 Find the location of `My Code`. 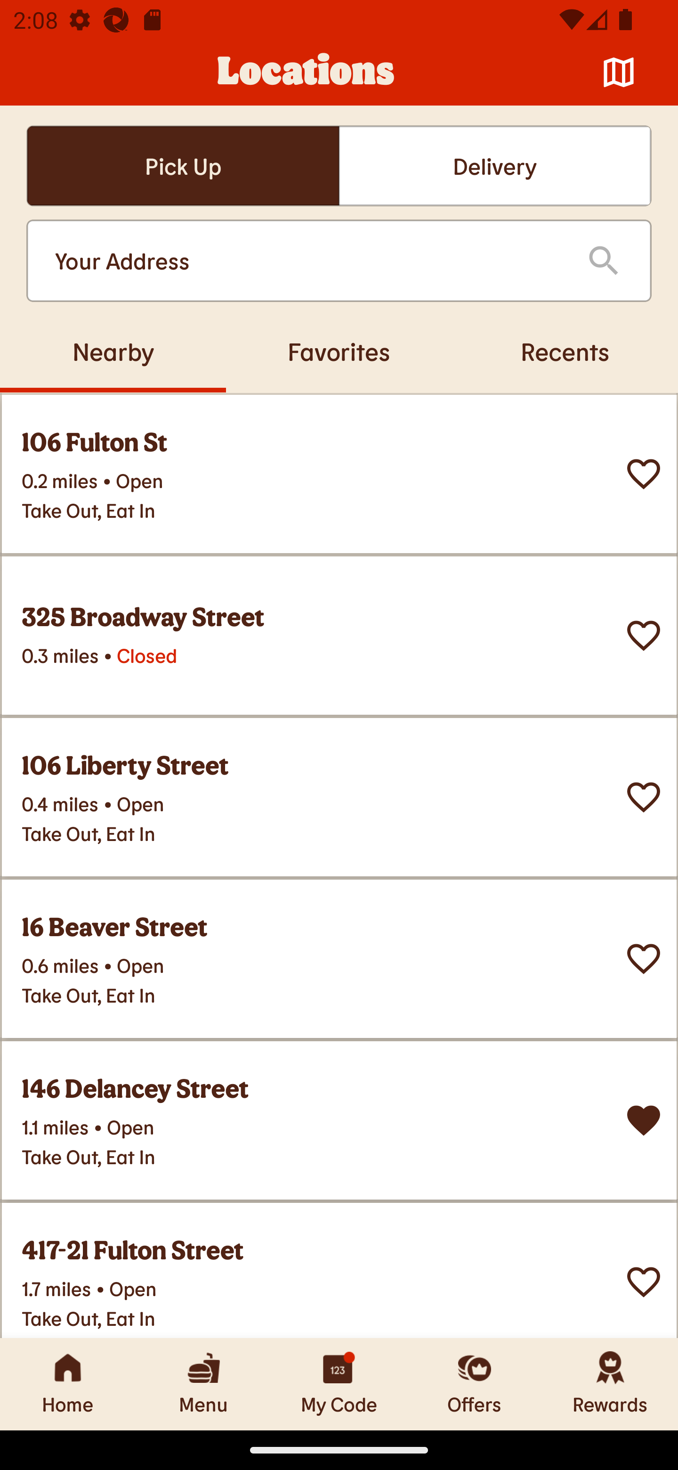

My Code is located at coordinates (339, 1384).